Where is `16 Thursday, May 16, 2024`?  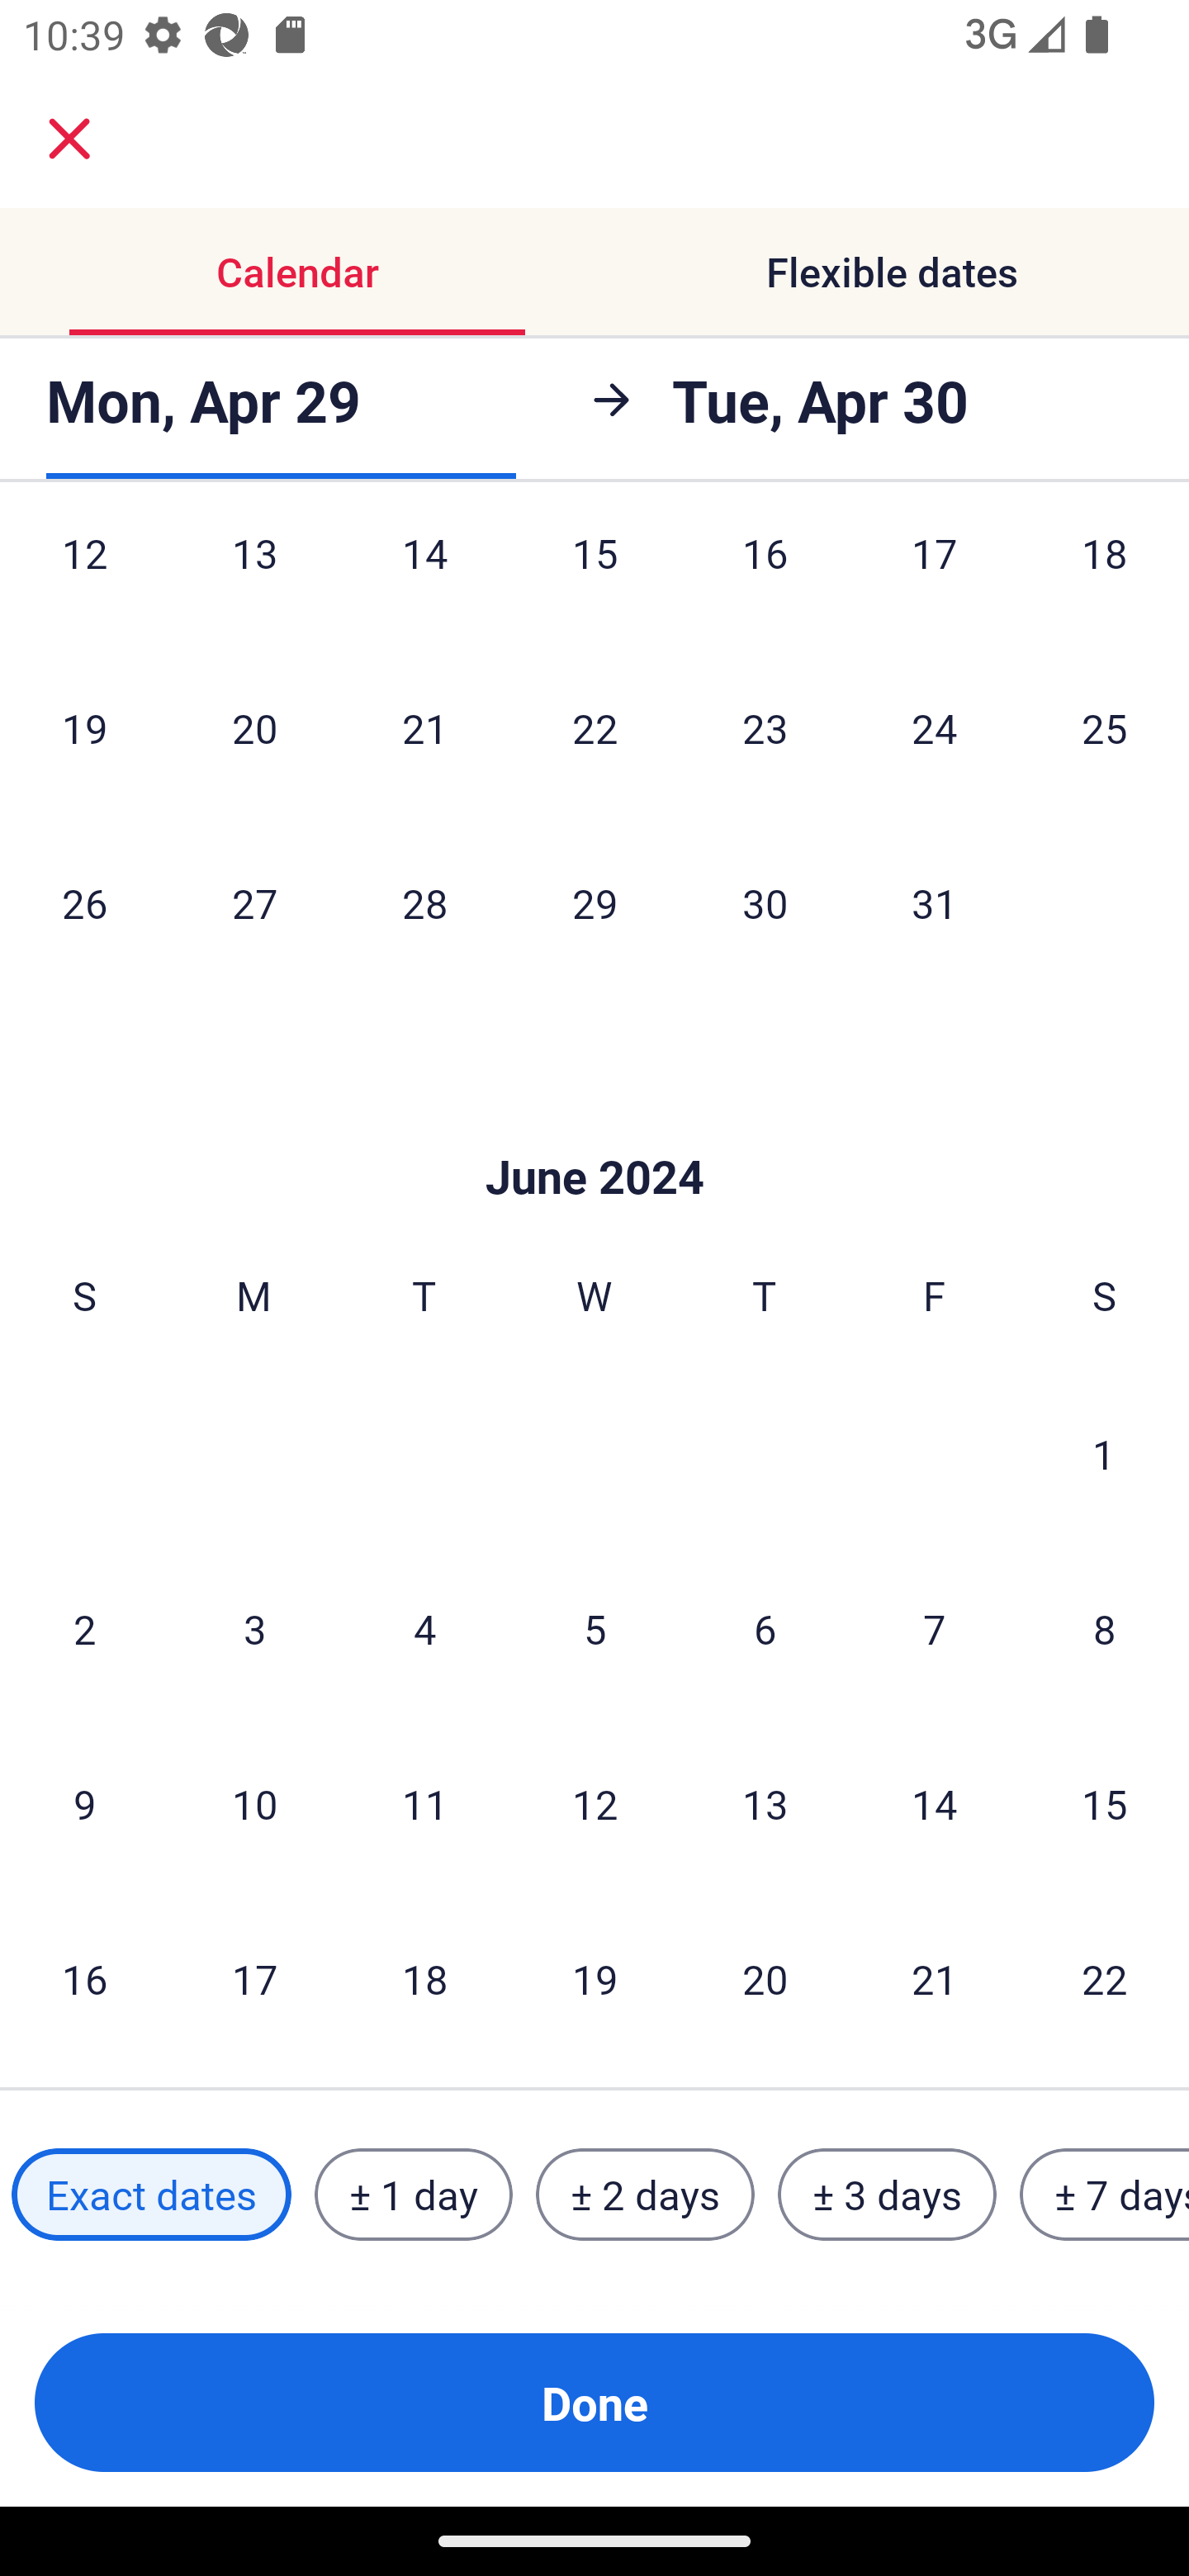
16 Thursday, May 16, 2024 is located at coordinates (765, 581).